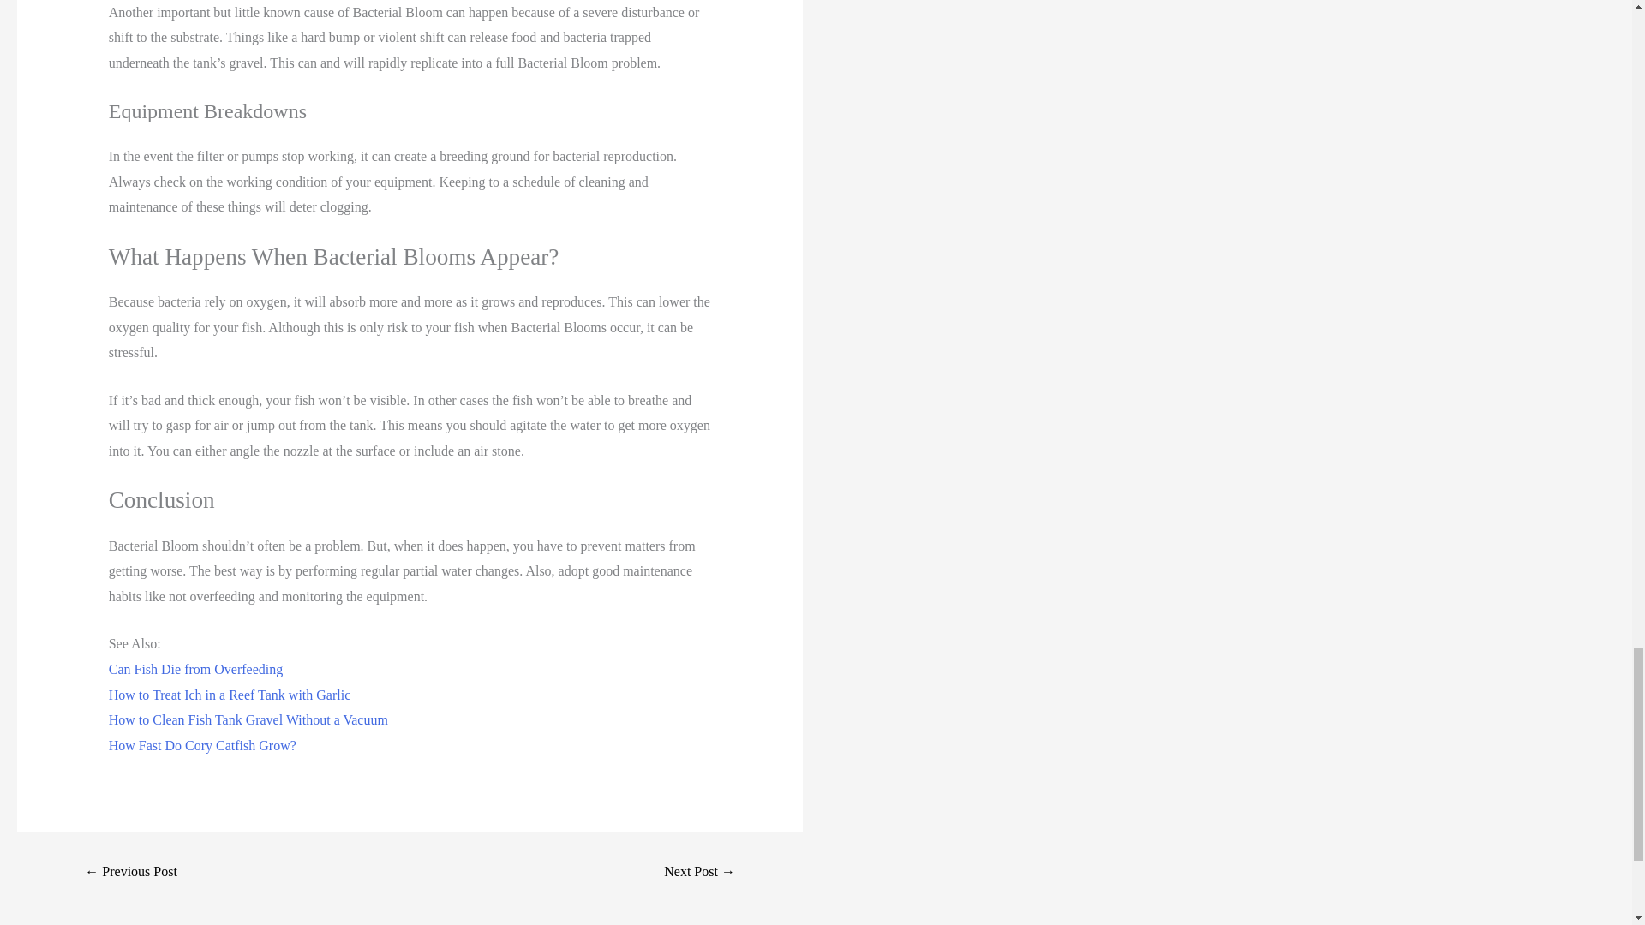  I want to click on How to Raise Phosphate in a Reef Tank, so click(699, 872).